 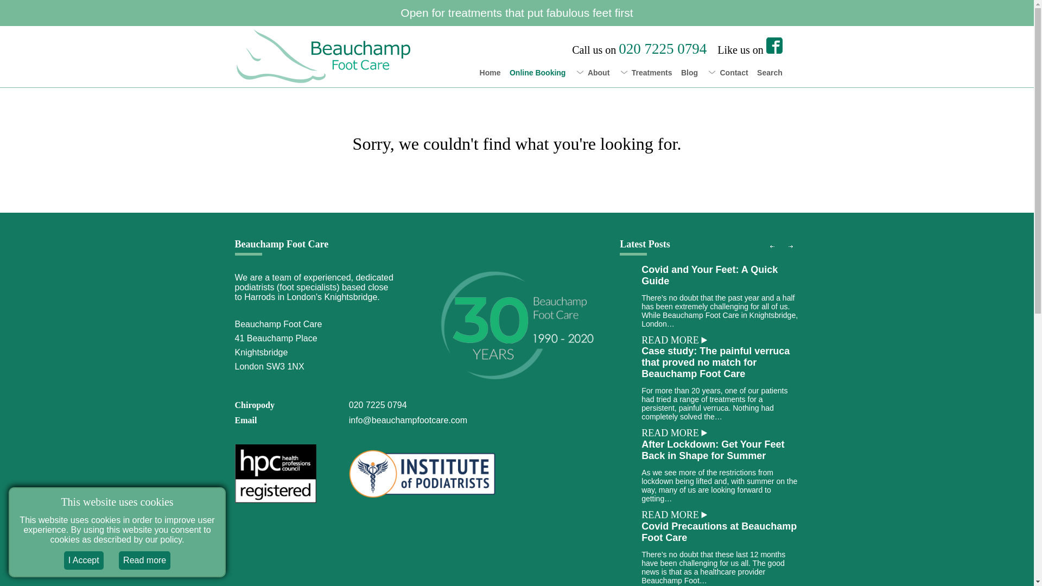 What do you see at coordinates (670, 433) in the screenshot?
I see `READ MORE` at bounding box center [670, 433].